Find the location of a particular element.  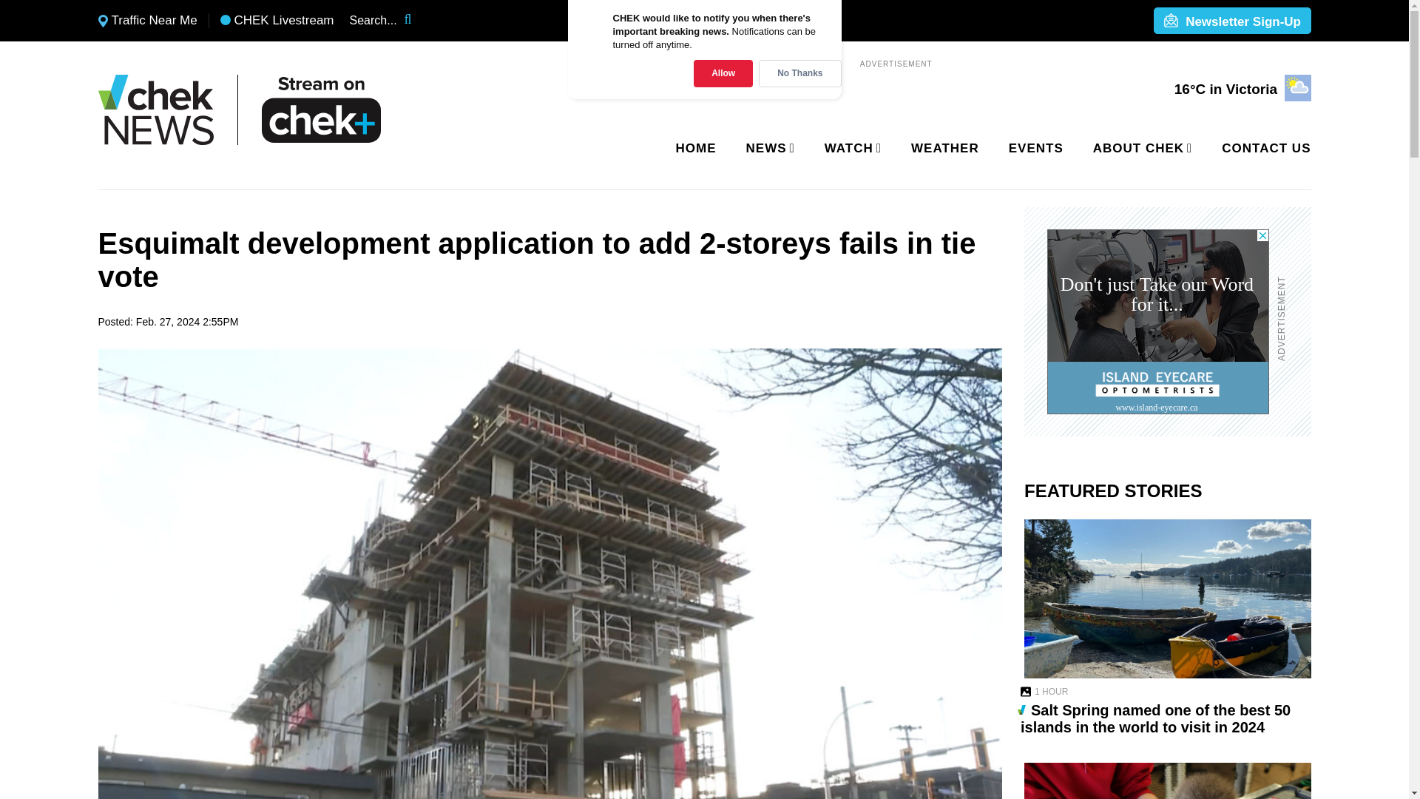

3rd party ad content is located at coordinates (1158, 321).